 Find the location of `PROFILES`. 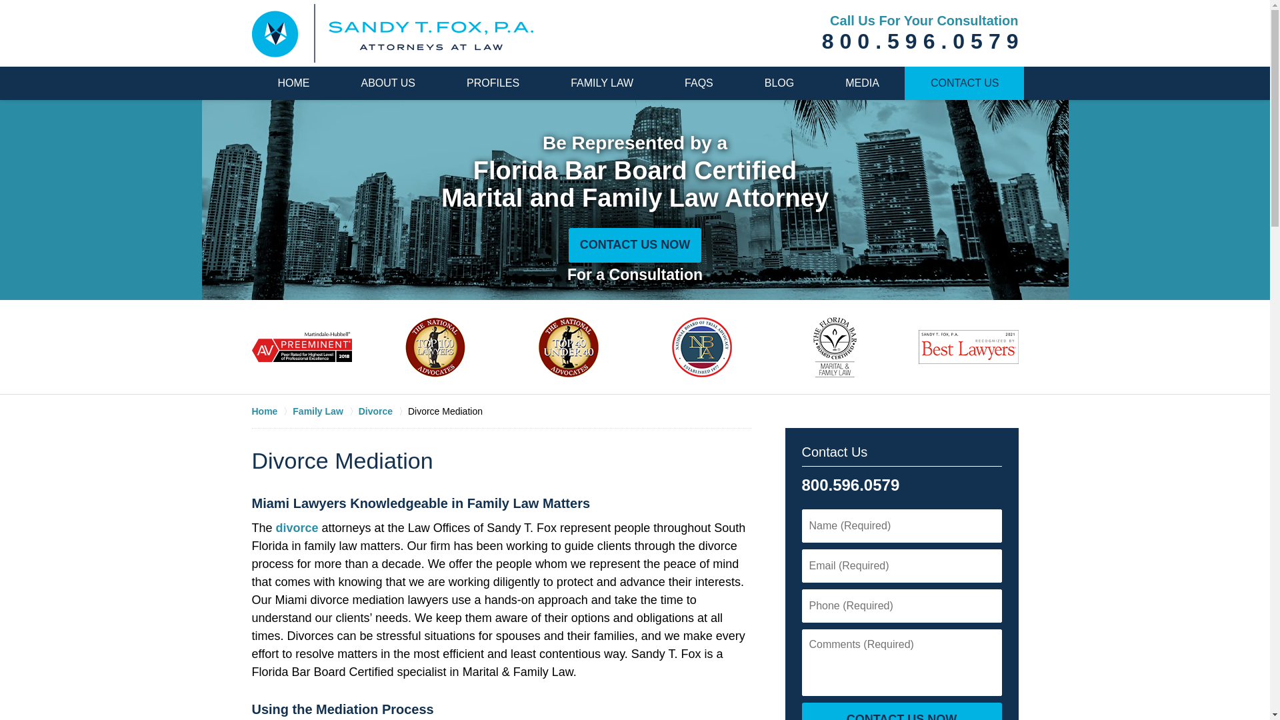

PROFILES is located at coordinates (492, 83).